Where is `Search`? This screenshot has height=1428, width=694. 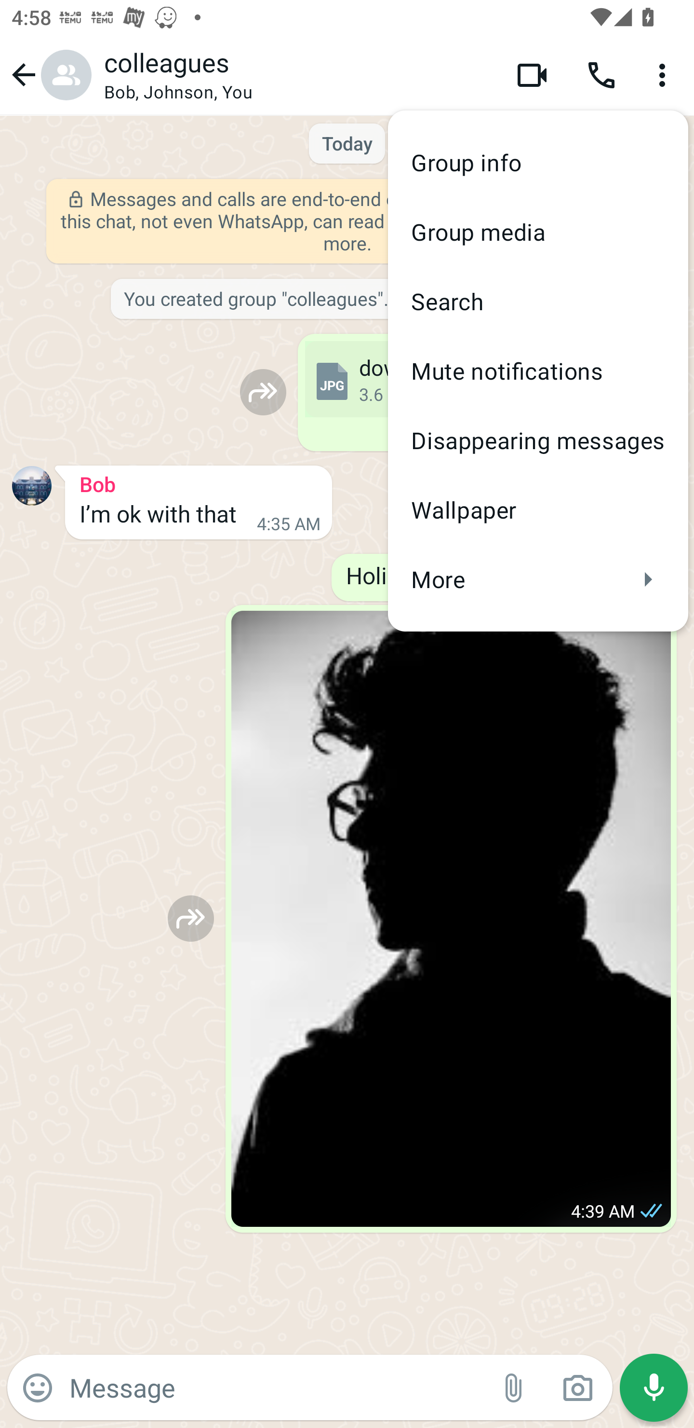
Search is located at coordinates (538, 301).